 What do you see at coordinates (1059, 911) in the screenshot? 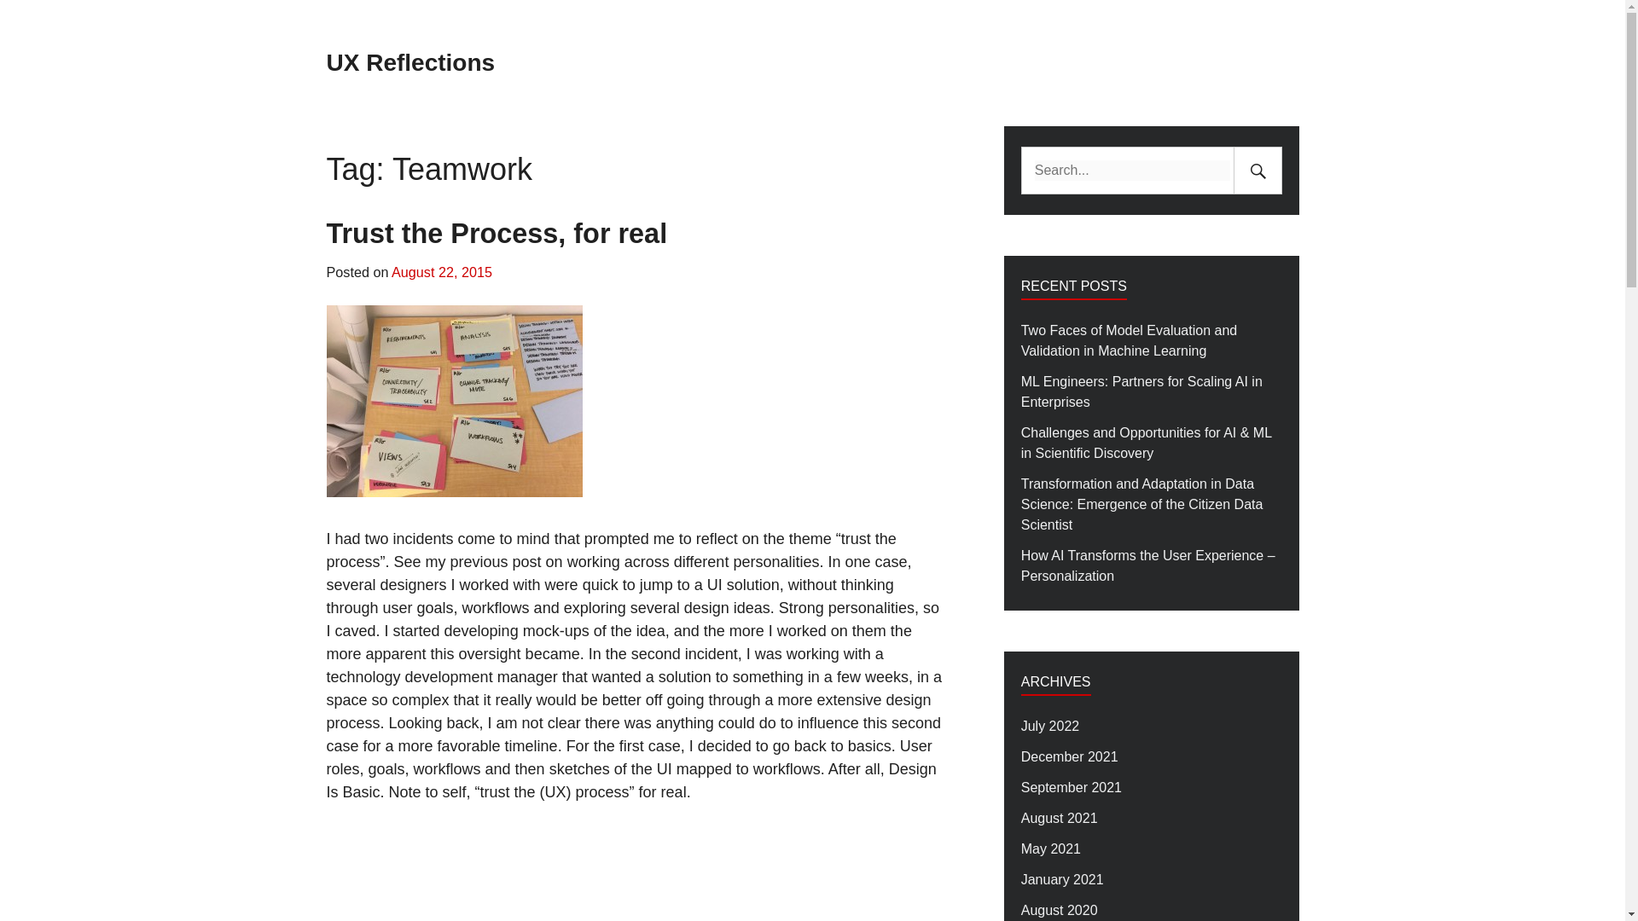
I see `August 2020` at bounding box center [1059, 911].